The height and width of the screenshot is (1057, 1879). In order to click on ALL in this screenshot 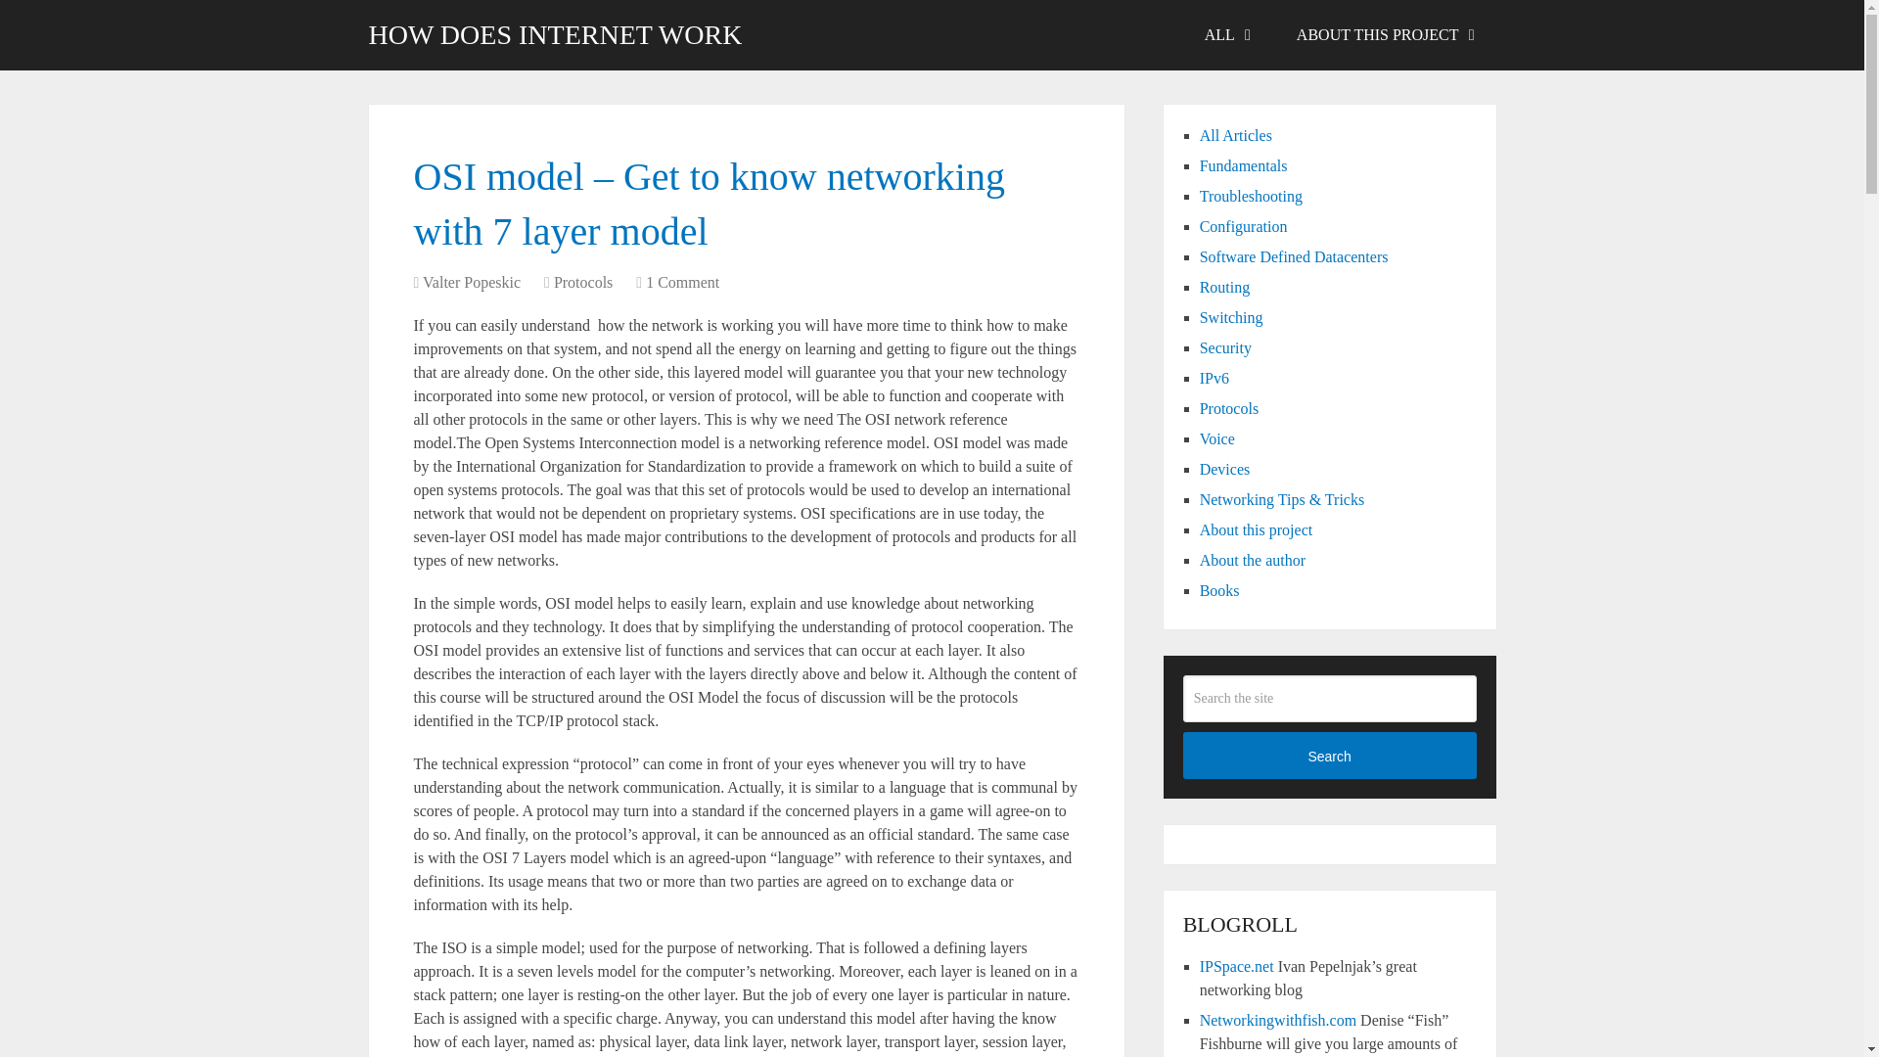, I will do `click(1225, 35)`.